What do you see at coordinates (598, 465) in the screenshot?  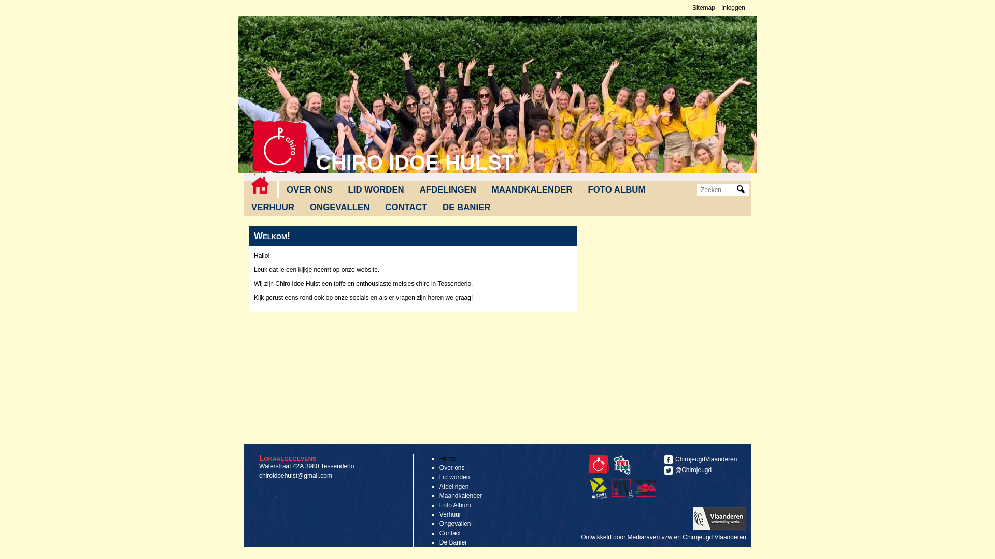 I see `Chirojeugd Vlaanderen` at bounding box center [598, 465].